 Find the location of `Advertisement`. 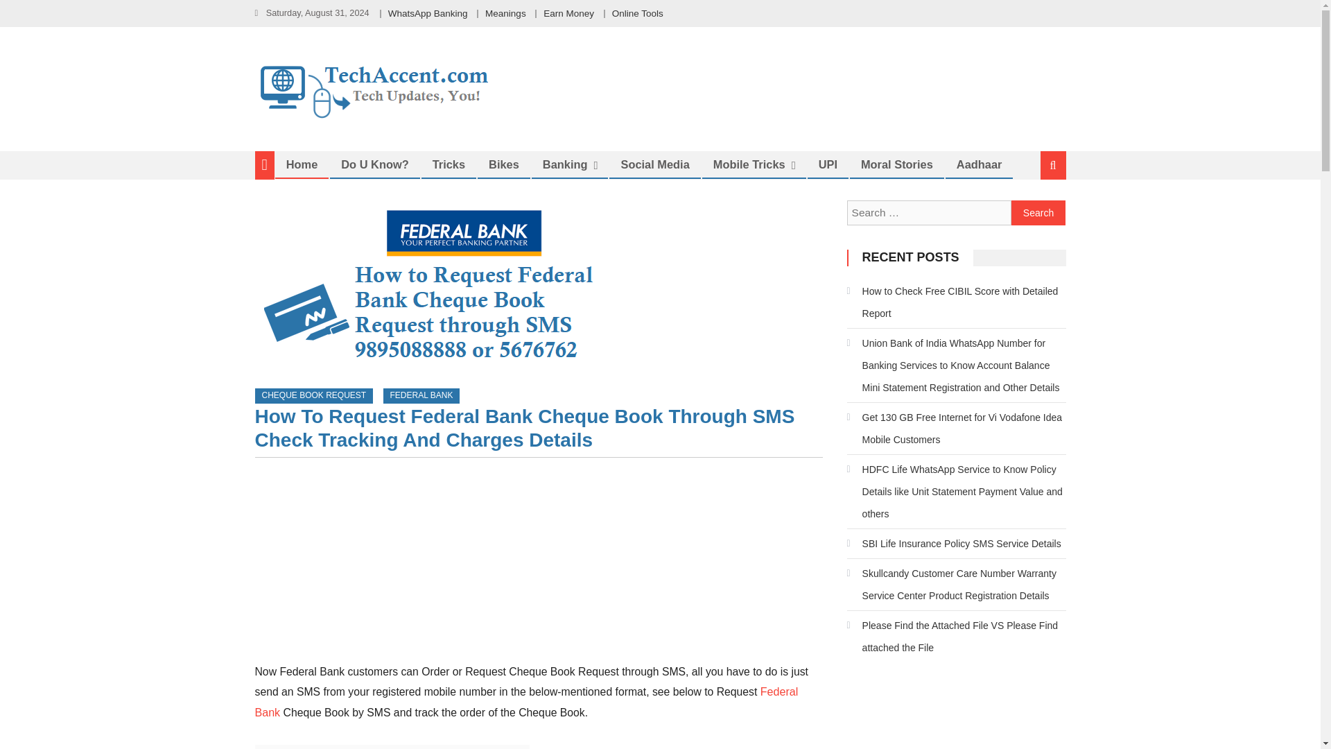

Advertisement is located at coordinates (539, 565).